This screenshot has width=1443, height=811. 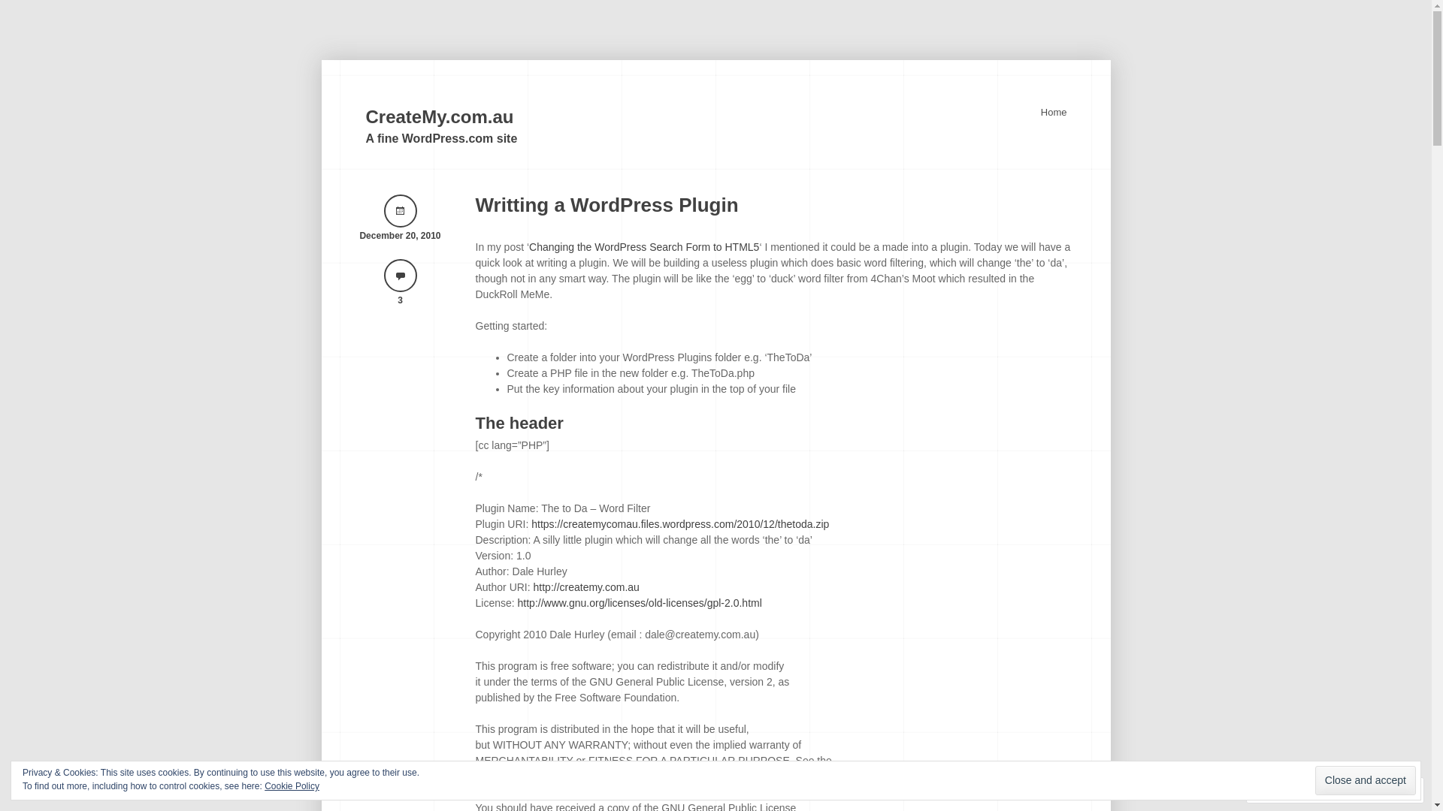 What do you see at coordinates (1363, 790) in the screenshot?
I see `Follow` at bounding box center [1363, 790].